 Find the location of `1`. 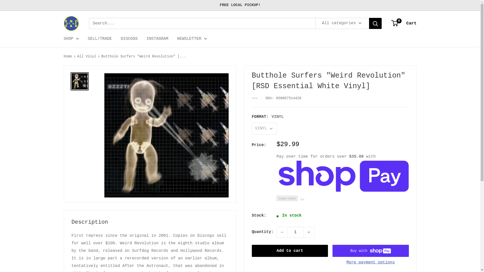

1 is located at coordinates (282, 232).